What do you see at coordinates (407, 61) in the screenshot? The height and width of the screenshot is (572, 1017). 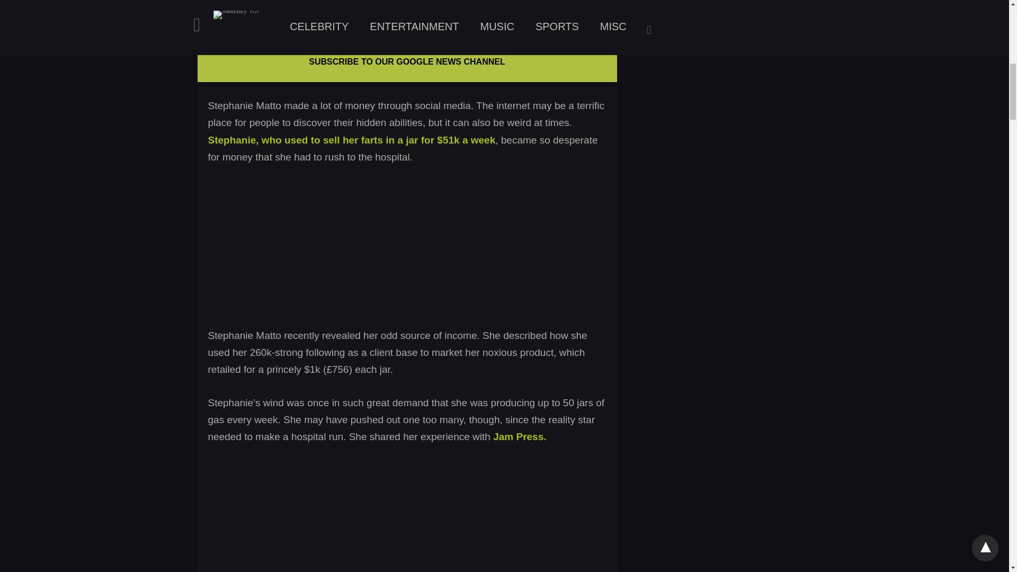 I see `SUBSCRIBE TO OUR GOOGLE NEWS CHANNEL` at bounding box center [407, 61].